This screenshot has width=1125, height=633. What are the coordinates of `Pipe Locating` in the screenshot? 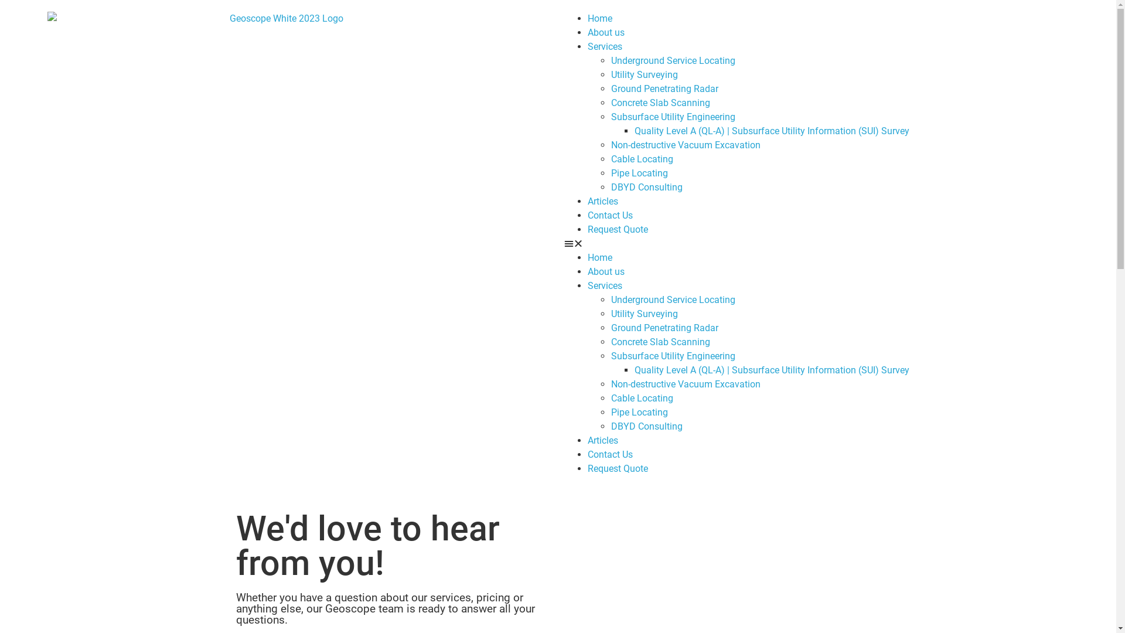 It's located at (639, 173).